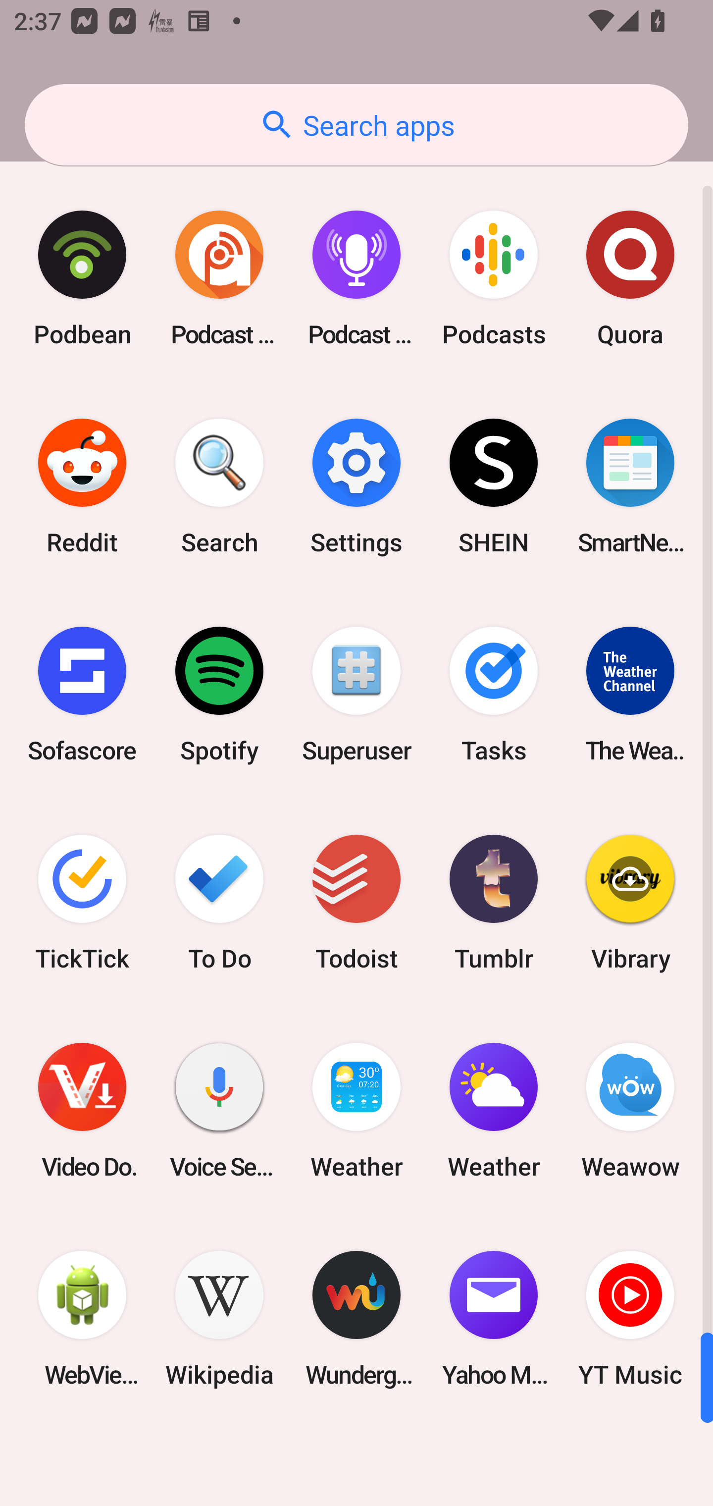  Describe the element at coordinates (219, 902) in the screenshot. I see `To Do` at that location.